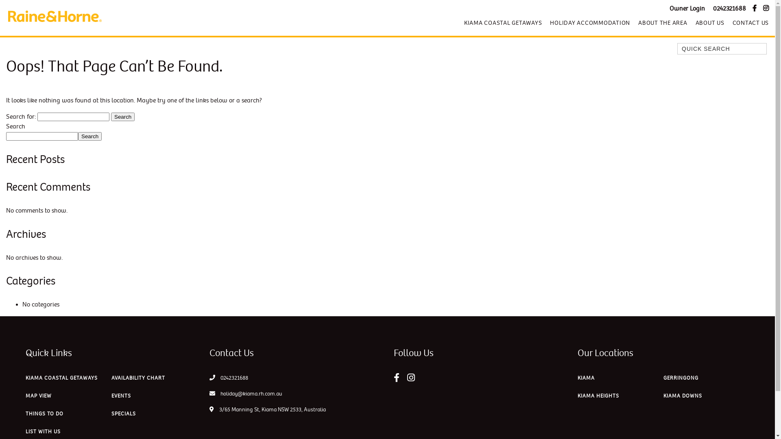 This screenshot has height=439, width=781. Describe the element at coordinates (138, 380) in the screenshot. I see `AVAILABILITY CHART` at that location.